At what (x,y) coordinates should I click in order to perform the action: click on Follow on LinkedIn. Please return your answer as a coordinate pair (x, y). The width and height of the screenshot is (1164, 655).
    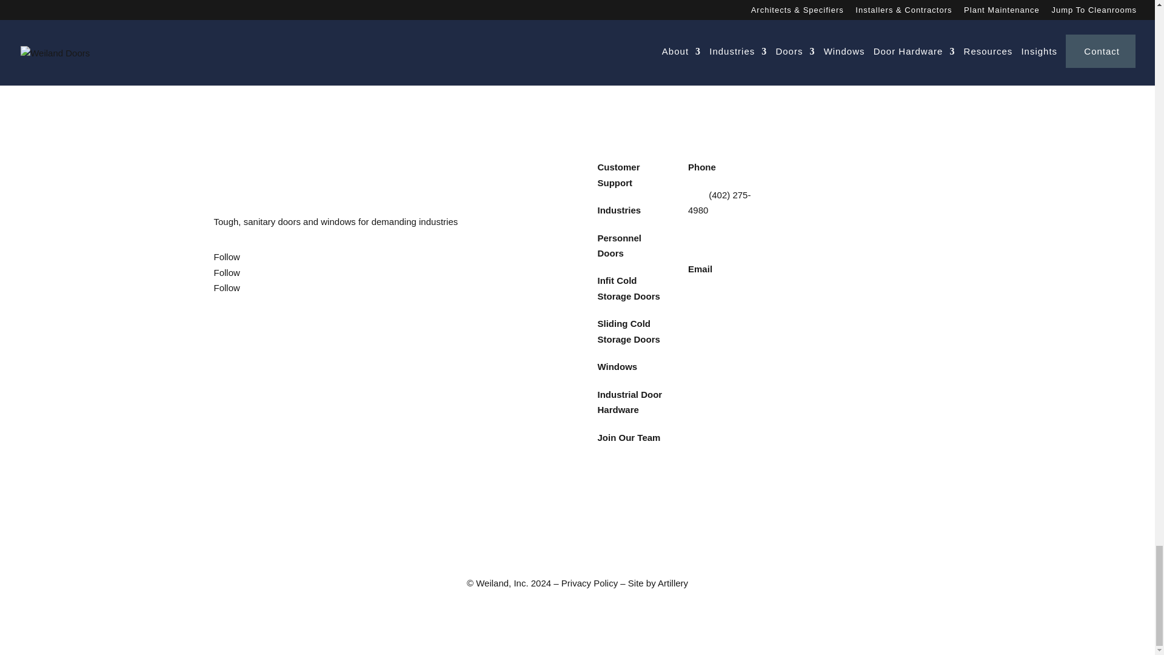
    Looking at the image, I should click on (226, 272).